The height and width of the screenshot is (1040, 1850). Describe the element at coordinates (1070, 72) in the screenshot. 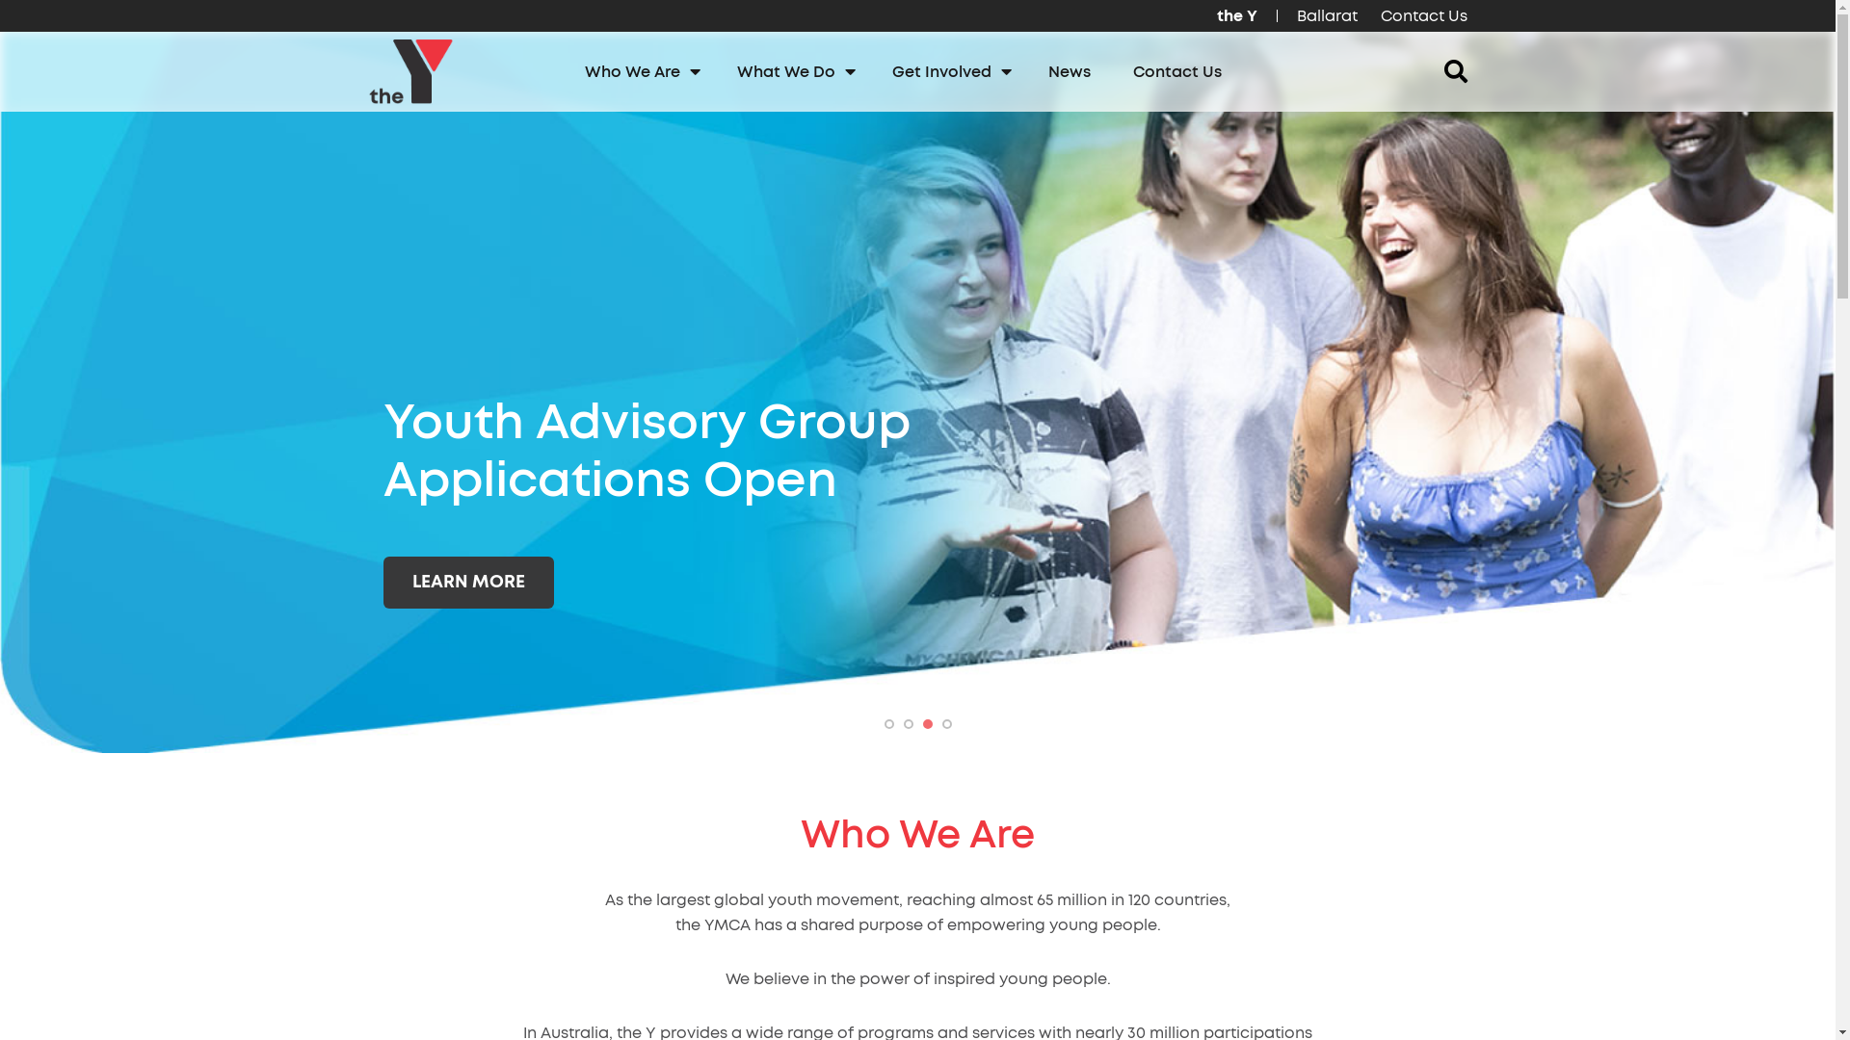

I see `News` at that location.